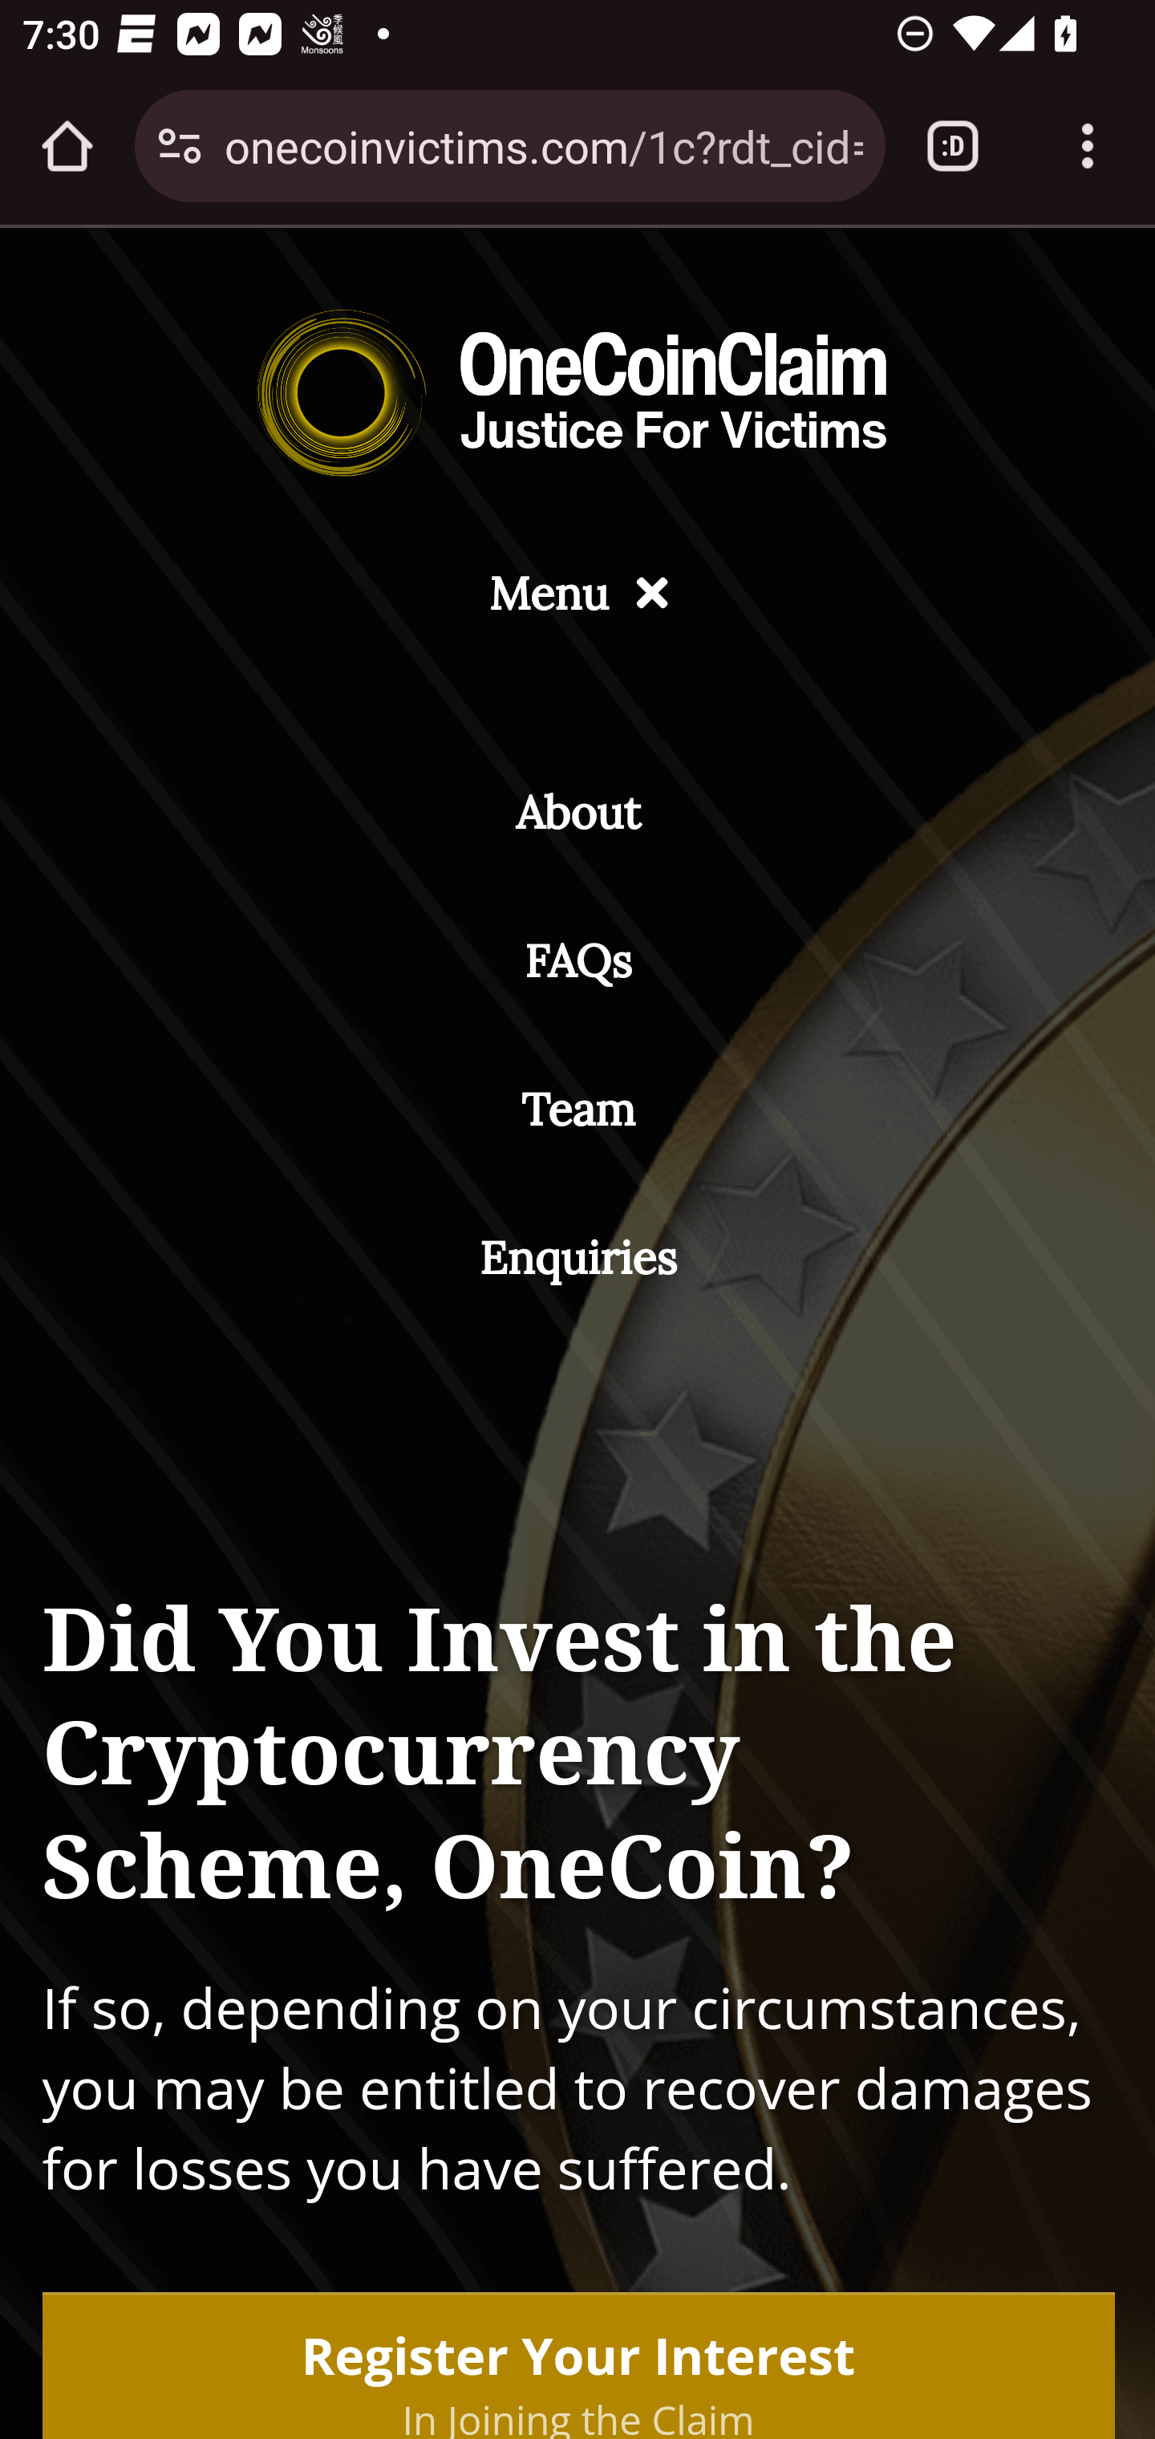 The image size is (1155, 2439). What do you see at coordinates (577, 595) in the screenshot?
I see `Menu  Menu ` at bounding box center [577, 595].